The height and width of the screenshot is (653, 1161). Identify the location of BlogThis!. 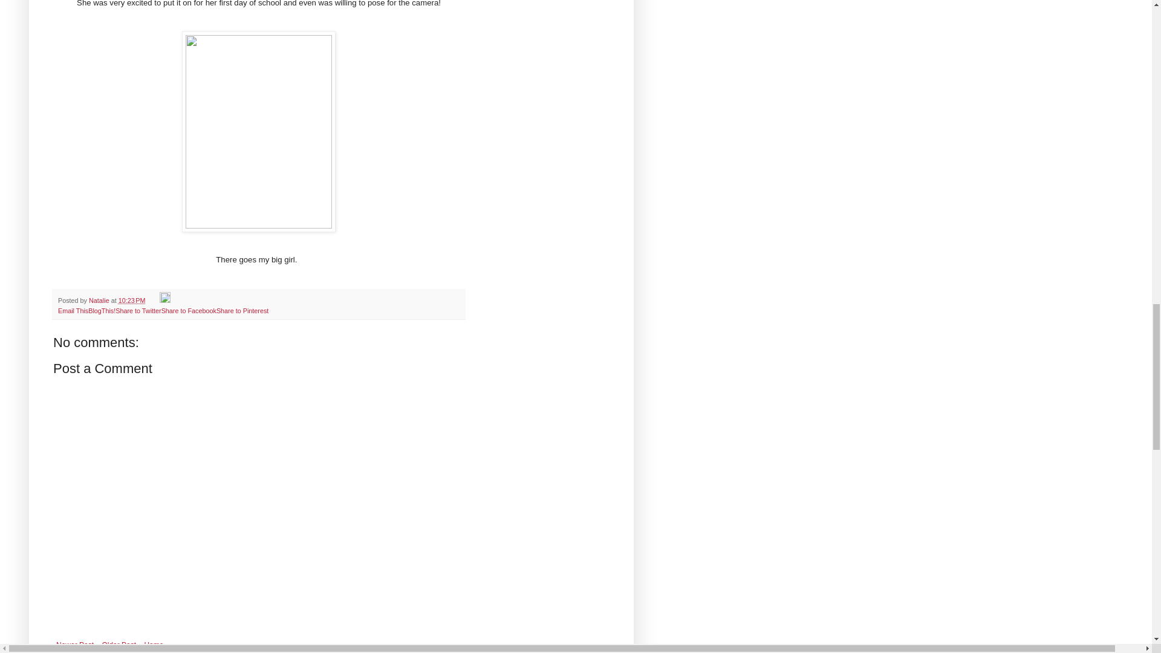
(102, 310).